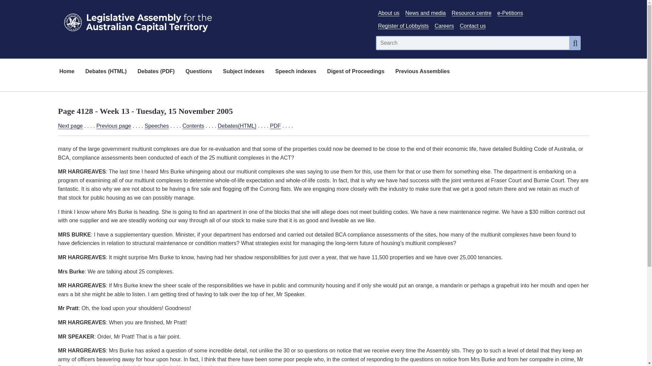 Image resolution: width=652 pixels, height=366 pixels. I want to click on Link to Careers, so click(444, 26).